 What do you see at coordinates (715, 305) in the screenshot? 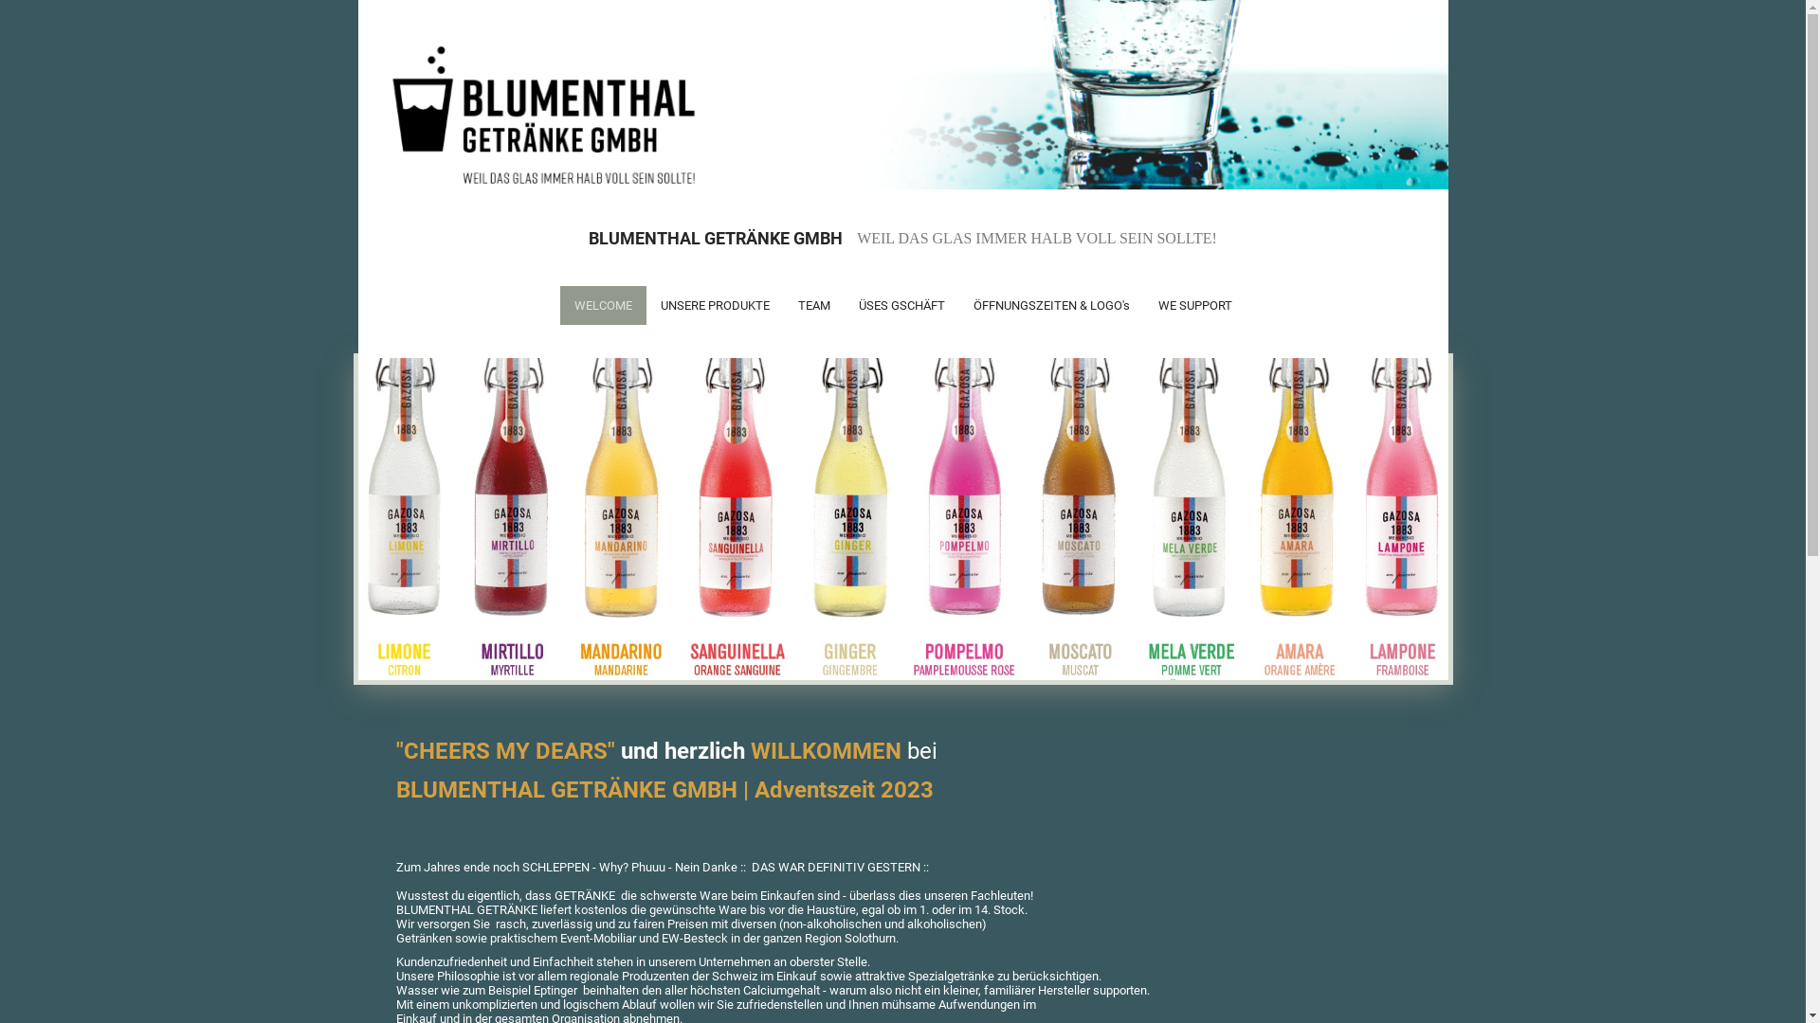
I see `UNSERE PRODUKTE` at bounding box center [715, 305].